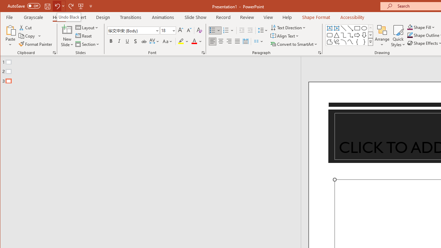  I want to click on Outline, so click(153, 70).